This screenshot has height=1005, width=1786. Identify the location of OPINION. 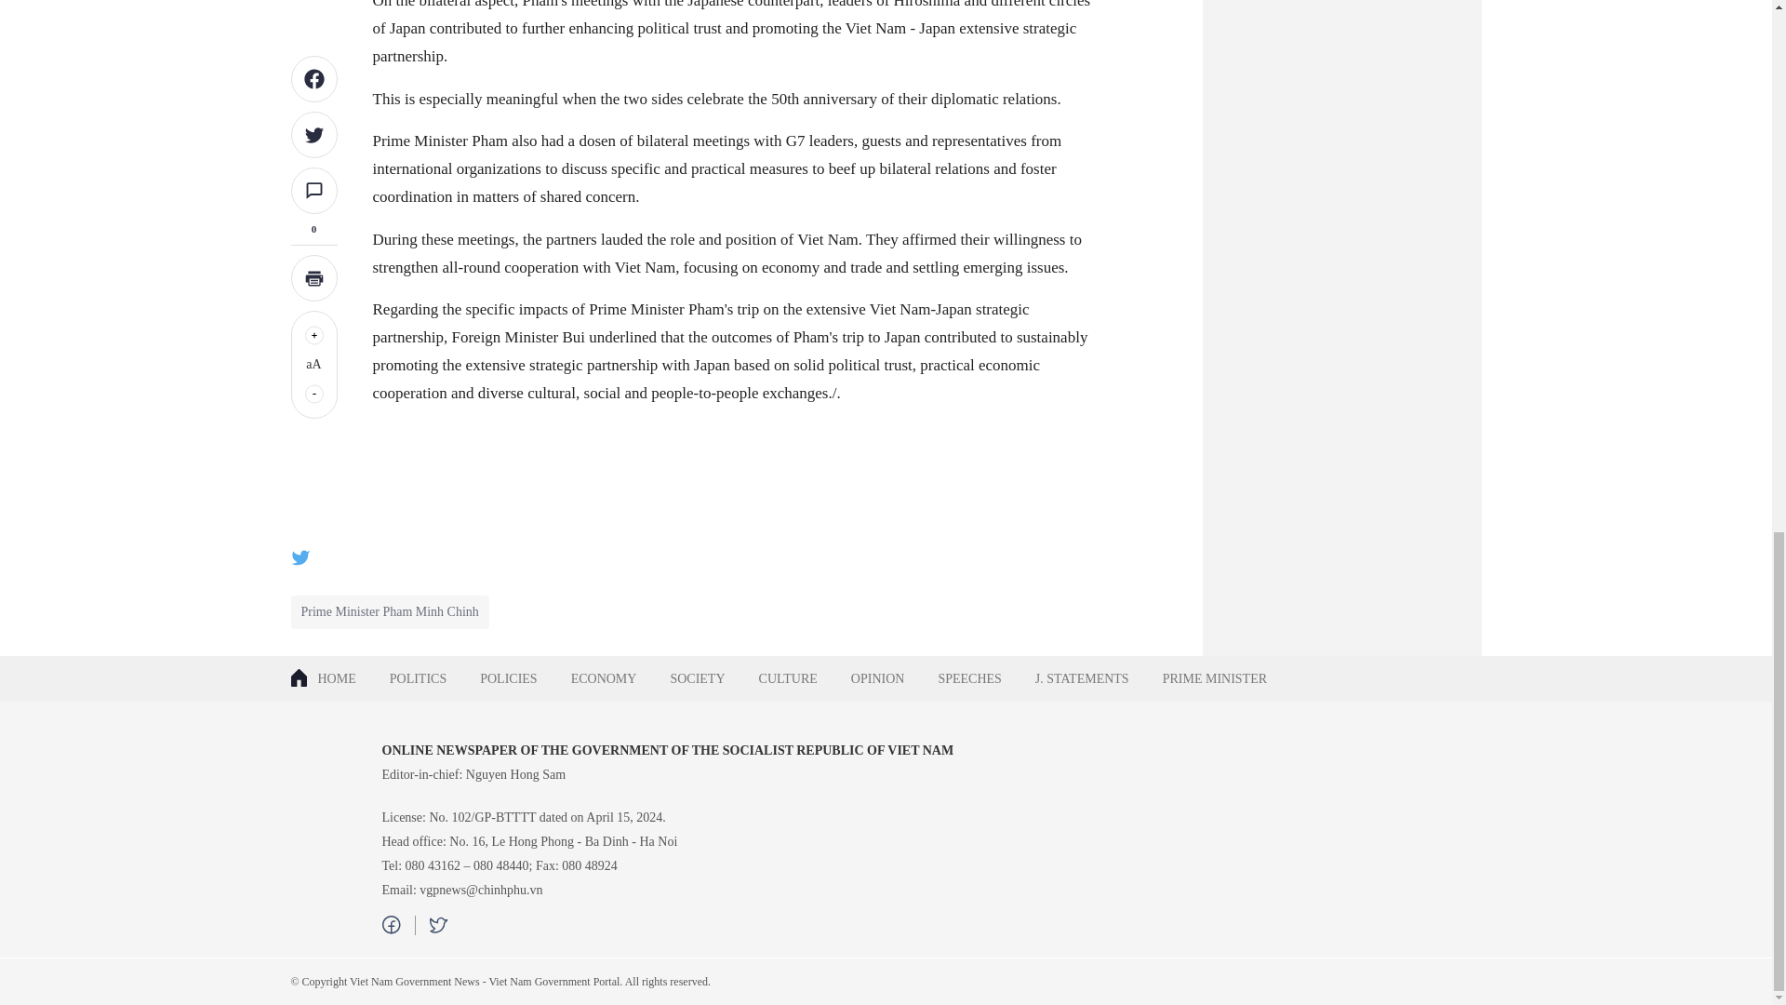
(877, 678).